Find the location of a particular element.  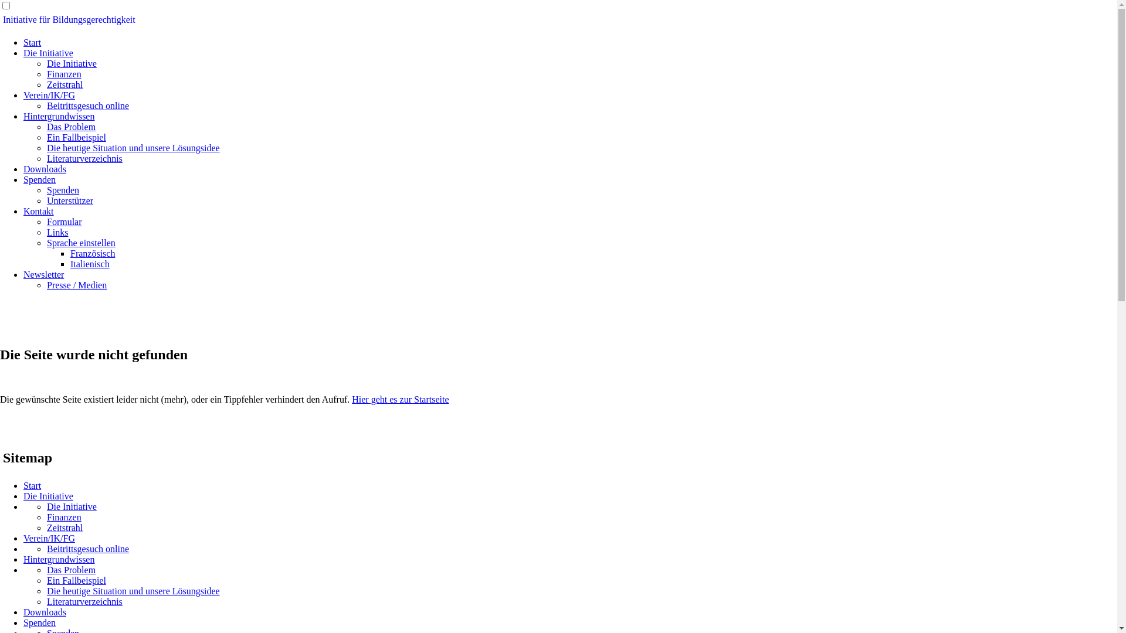

Finanzen is located at coordinates (65, 517).